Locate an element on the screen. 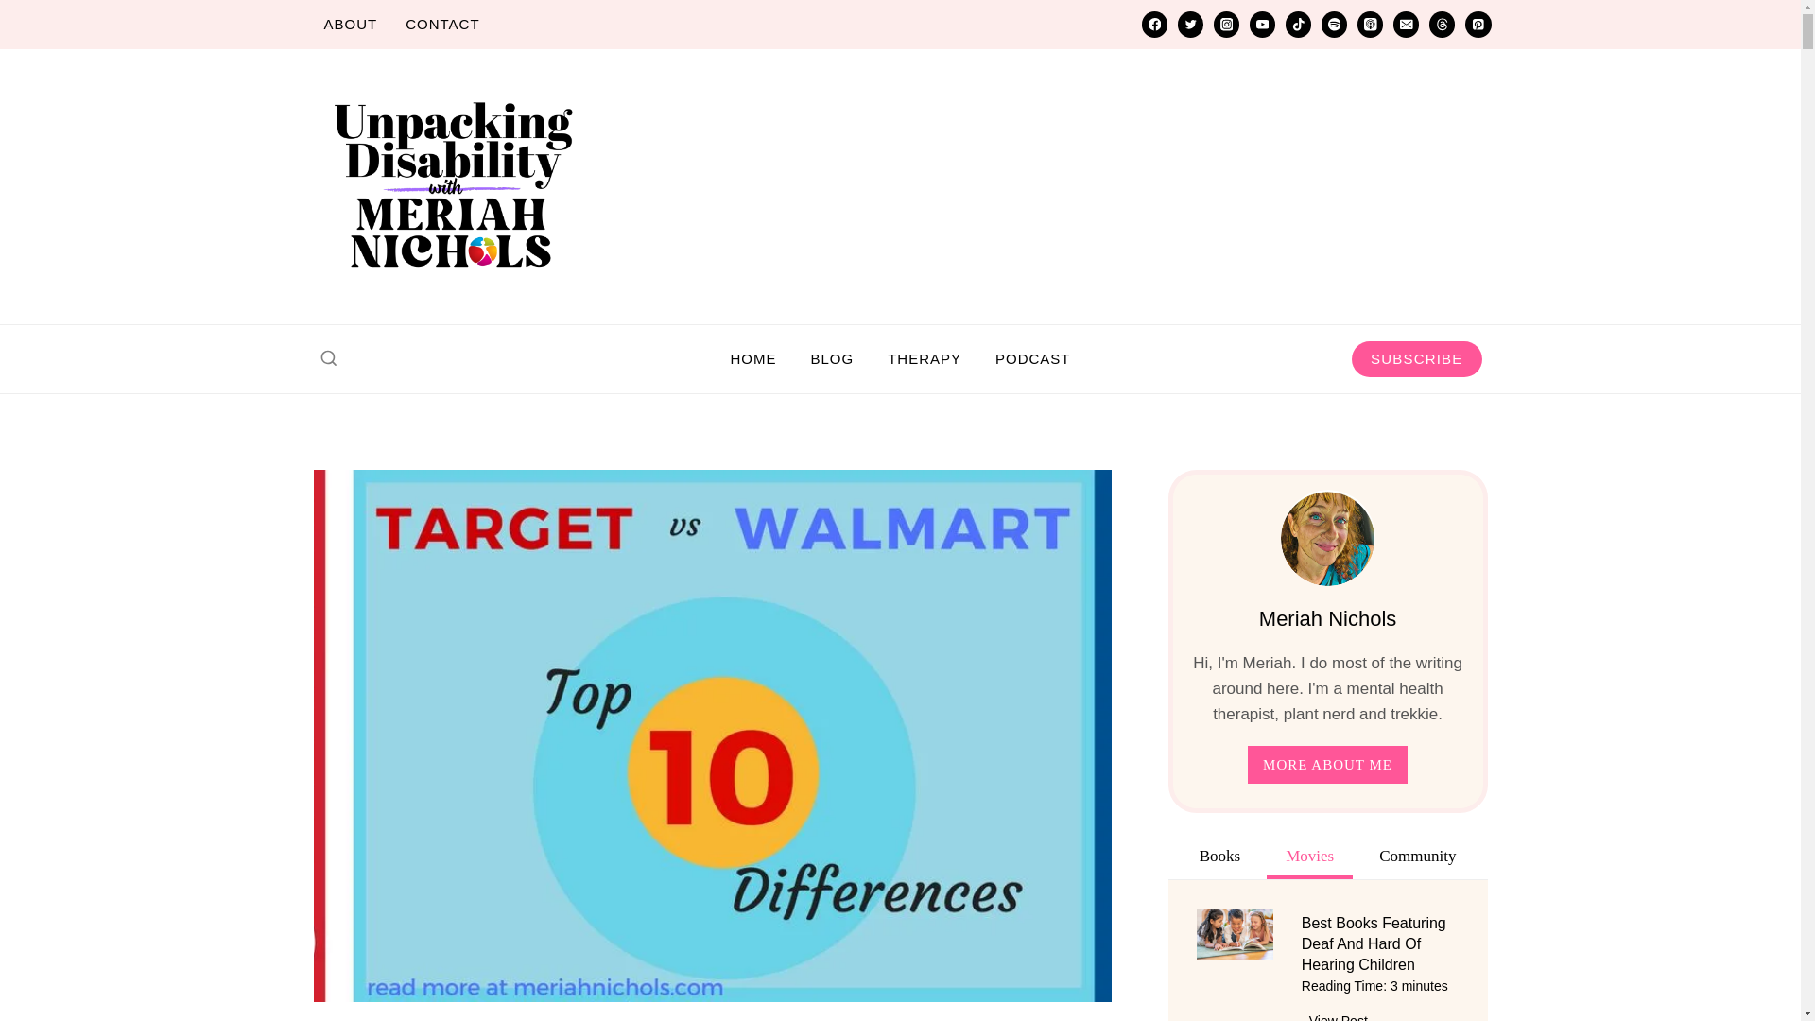 The width and height of the screenshot is (1815, 1021). BLOG is located at coordinates (832, 358).